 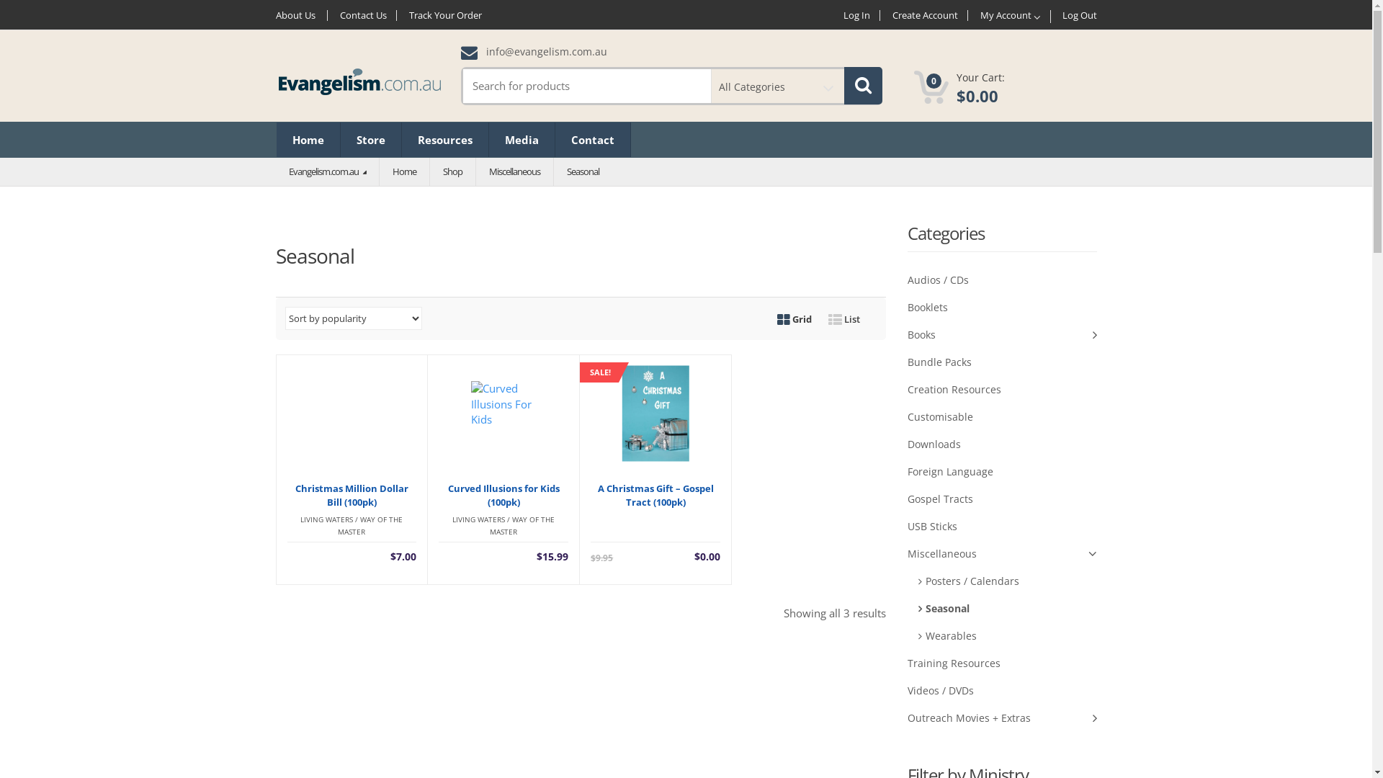 What do you see at coordinates (370, 140) in the screenshot?
I see `Store` at bounding box center [370, 140].